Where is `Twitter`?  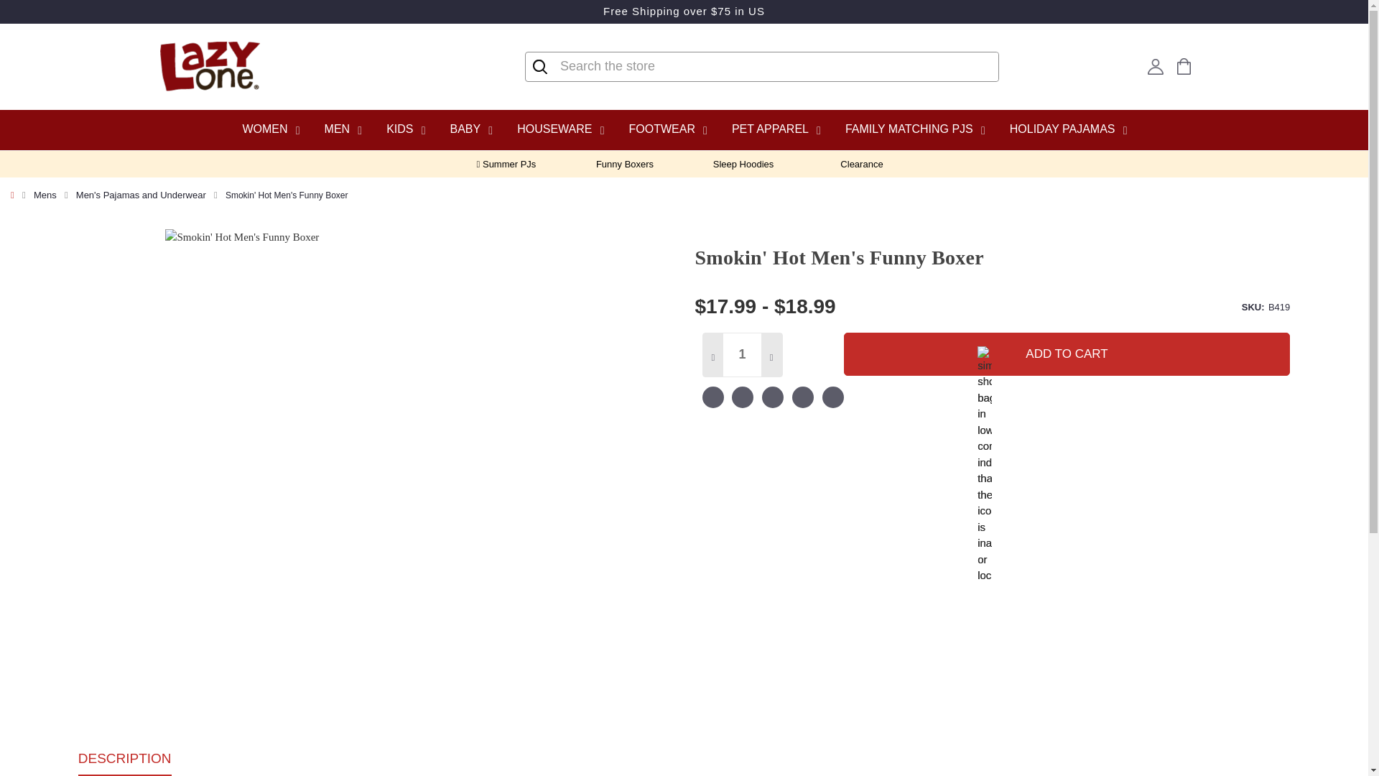 Twitter is located at coordinates (803, 399).